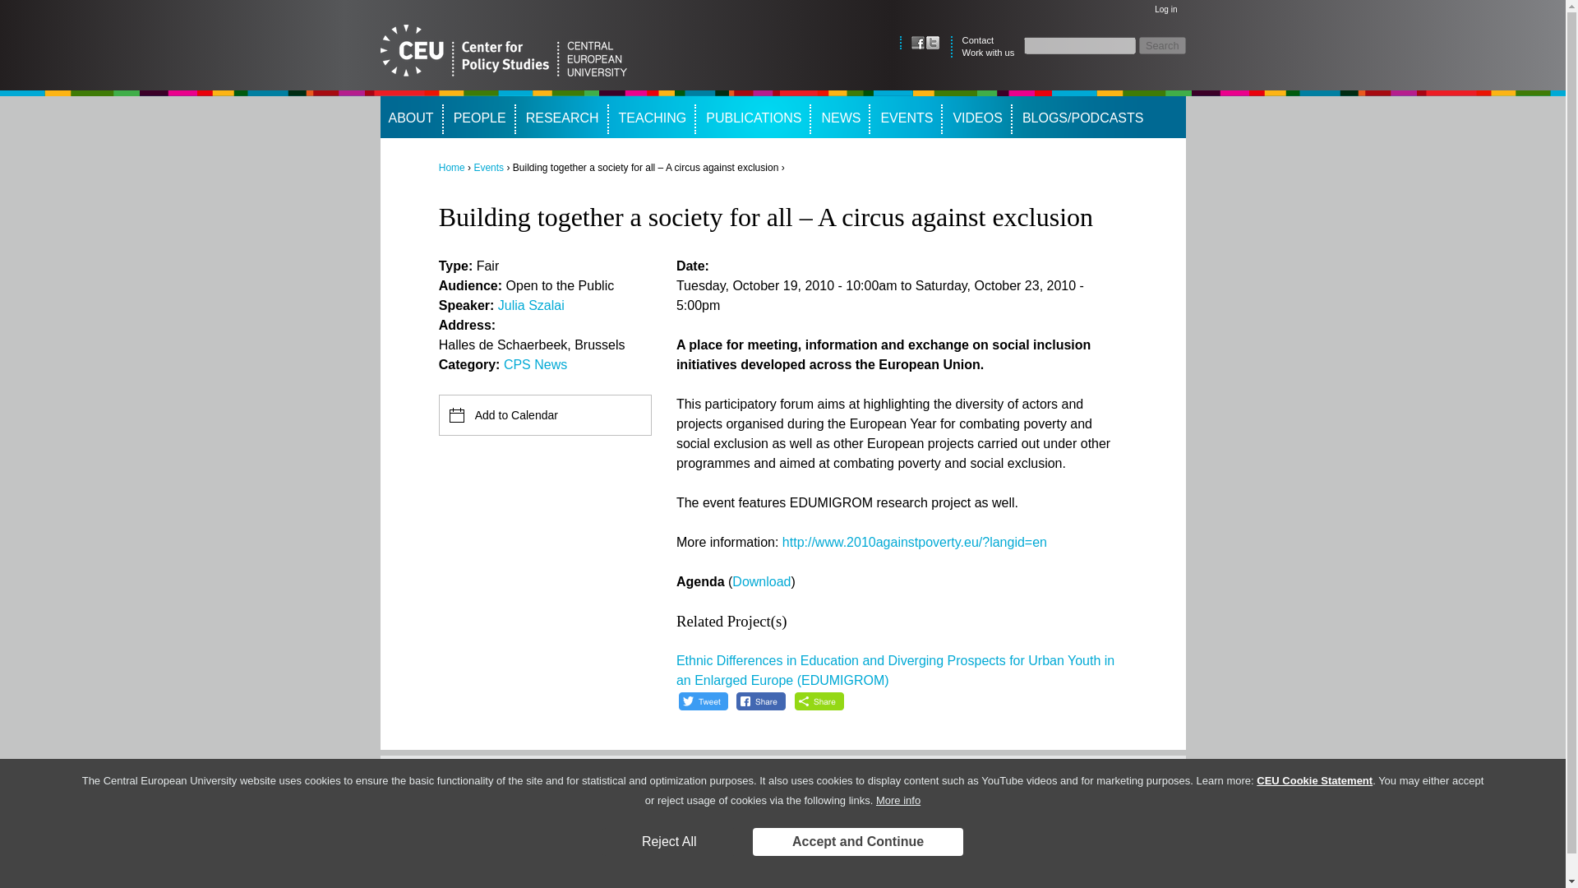 This screenshot has height=888, width=1578. Describe the element at coordinates (1162, 45) in the screenshot. I see `Search` at that location.